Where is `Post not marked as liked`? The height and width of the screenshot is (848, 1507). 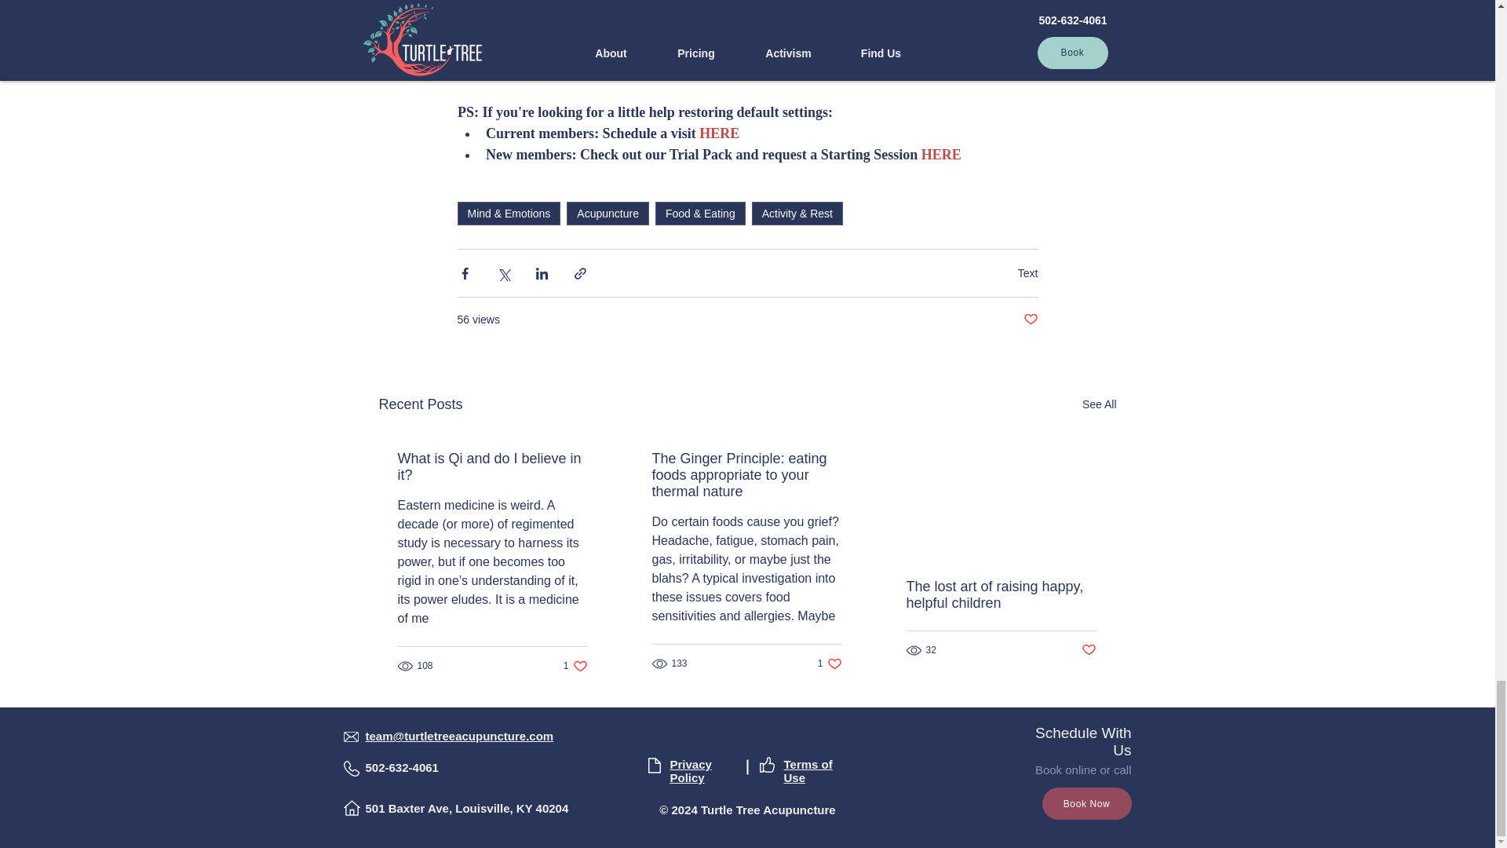
Post not marked as liked is located at coordinates (1089, 650).